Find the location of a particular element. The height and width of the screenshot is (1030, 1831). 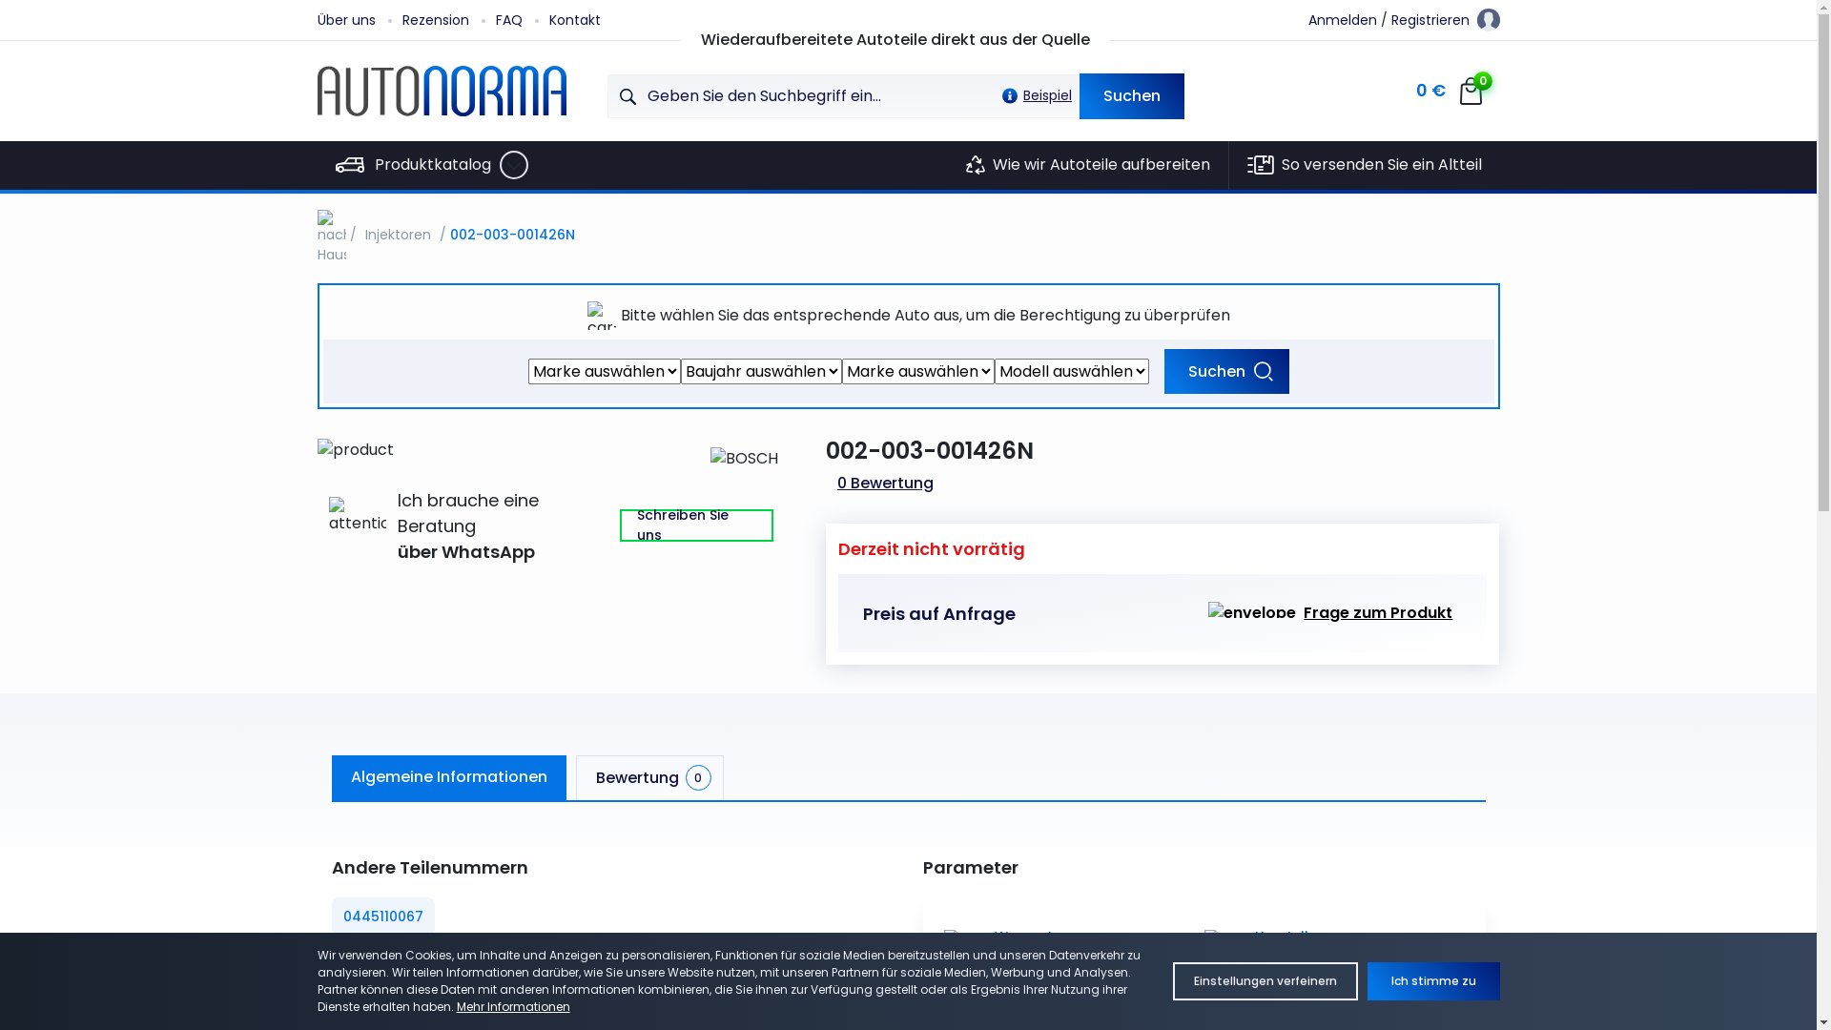

Algemeine Informationen is located at coordinates (449, 778).